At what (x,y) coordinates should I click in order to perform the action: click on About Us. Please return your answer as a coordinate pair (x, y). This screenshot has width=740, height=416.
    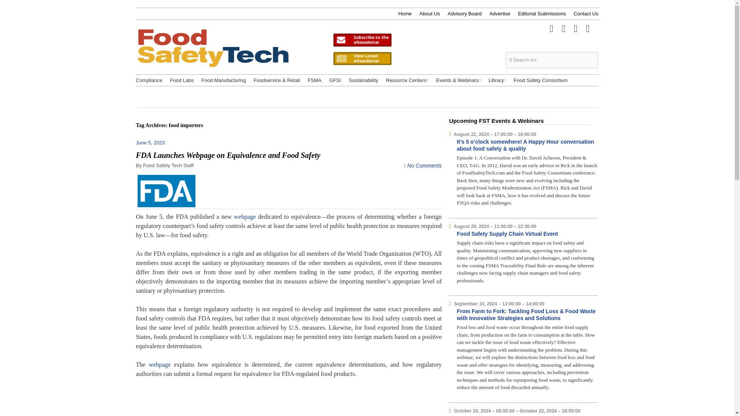
    Looking at the image, I should click on (429, 14).